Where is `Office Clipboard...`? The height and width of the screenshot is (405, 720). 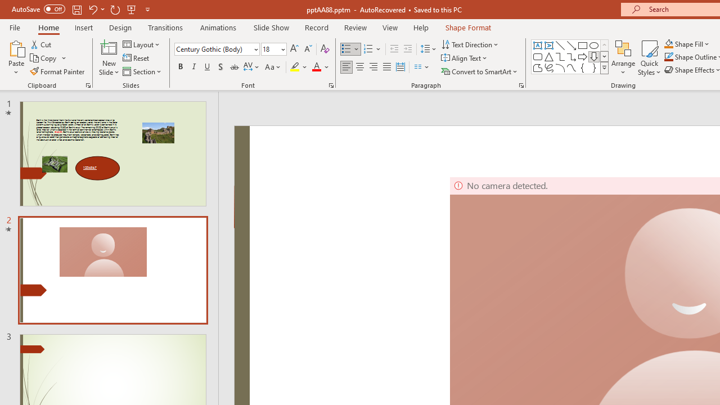 Office Clipboard... is located at coordinates (88, 85).